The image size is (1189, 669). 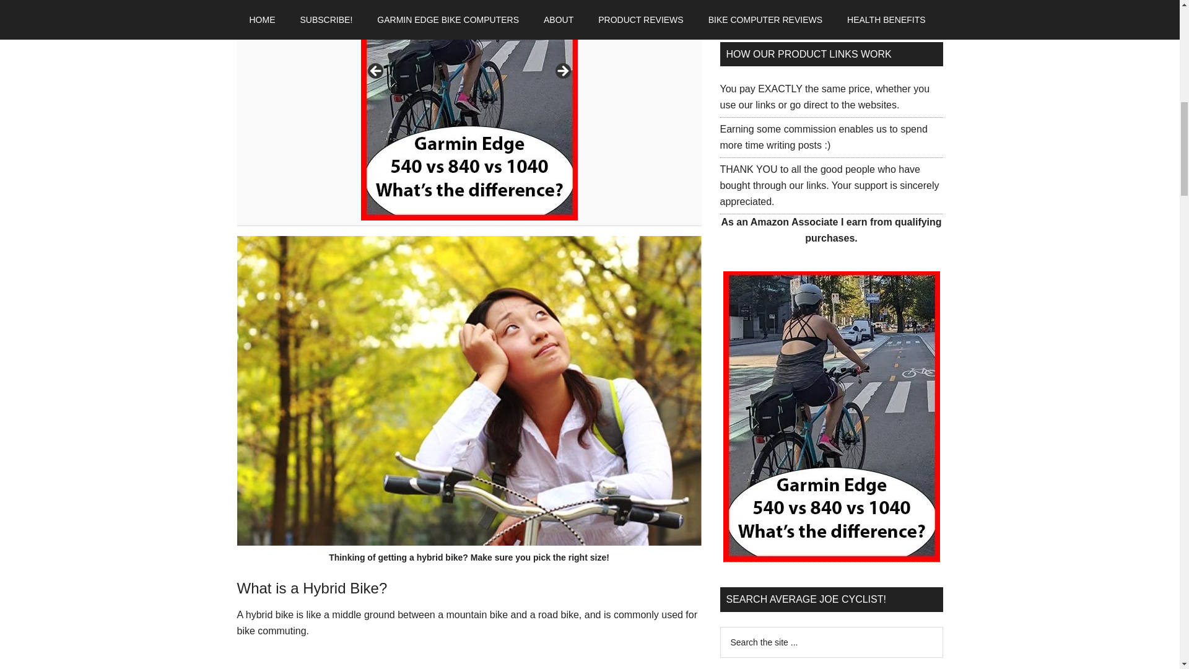 What do you see at coordinates (251, 110) in the screenshot?
I see `Slide 540 vs 840 vs 1040 2 copy` at bounding box center [251, 110].